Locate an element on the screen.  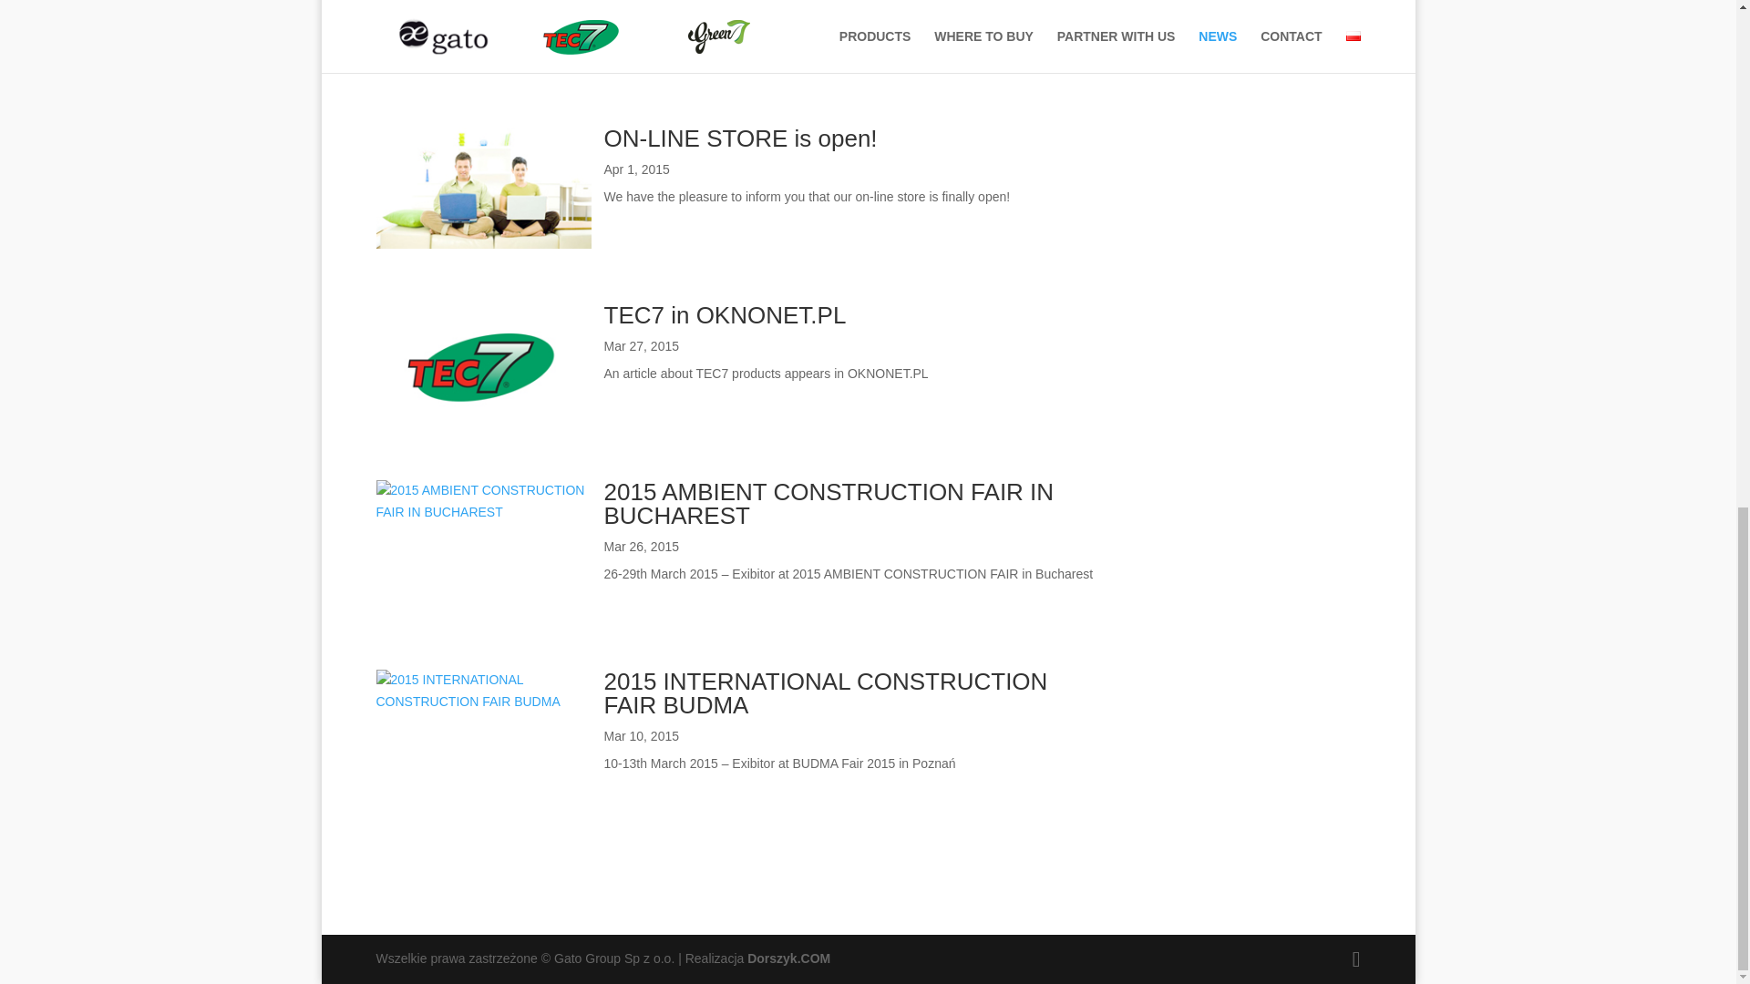
TEC7 in OKNONET.PL is located at coordinates (724, 314).